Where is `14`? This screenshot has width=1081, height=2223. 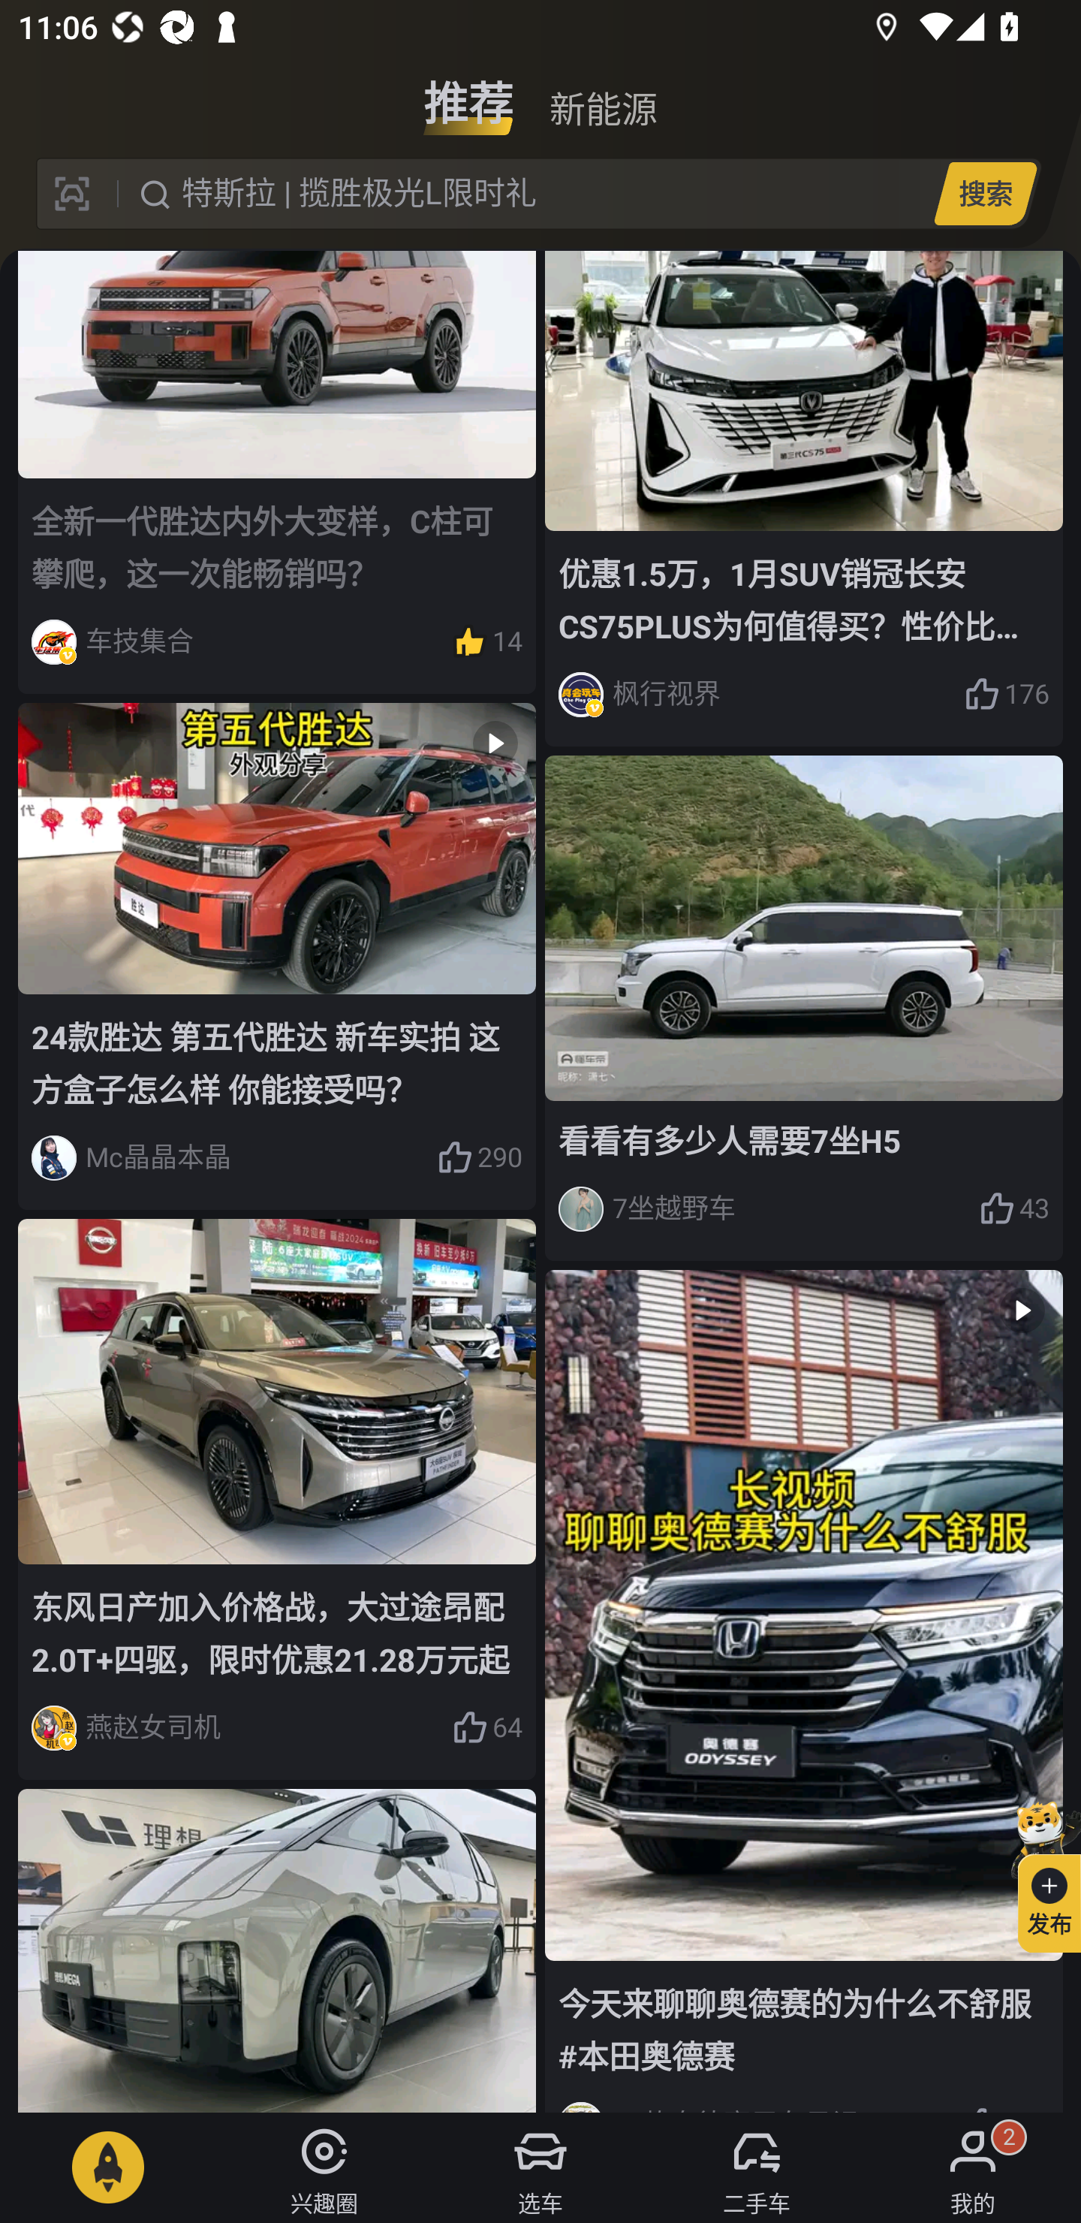 14 is located at coordinates (486, 642).